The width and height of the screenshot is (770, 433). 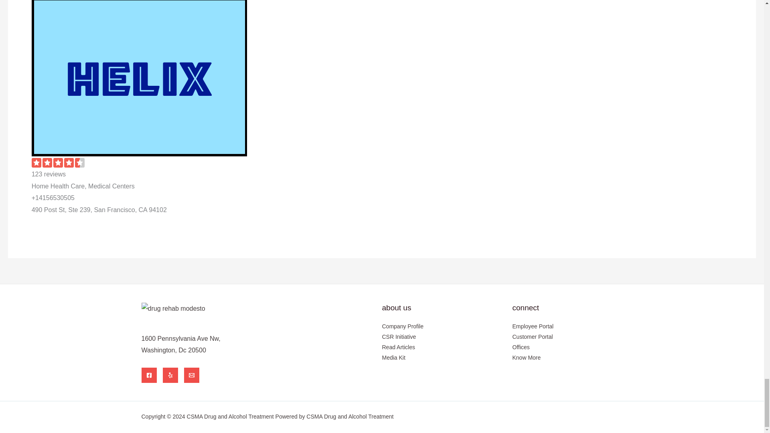 What do you see at coordinates (393, 358) in the screenshot?
I see `Media Kit` at bounding box center [393, 358].